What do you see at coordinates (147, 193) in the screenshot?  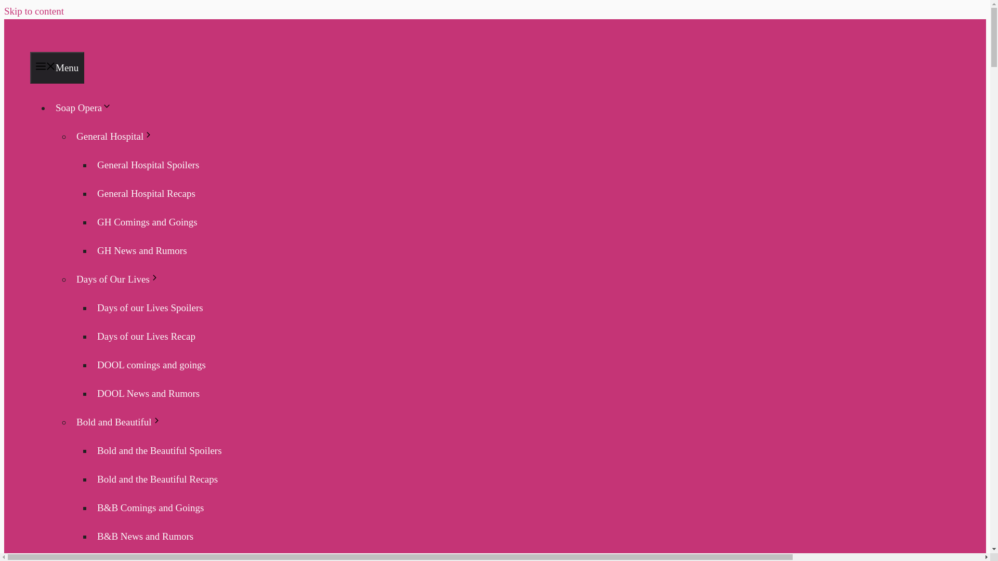 I see `General Hospital Recaps` at bounding box center [147, 193].